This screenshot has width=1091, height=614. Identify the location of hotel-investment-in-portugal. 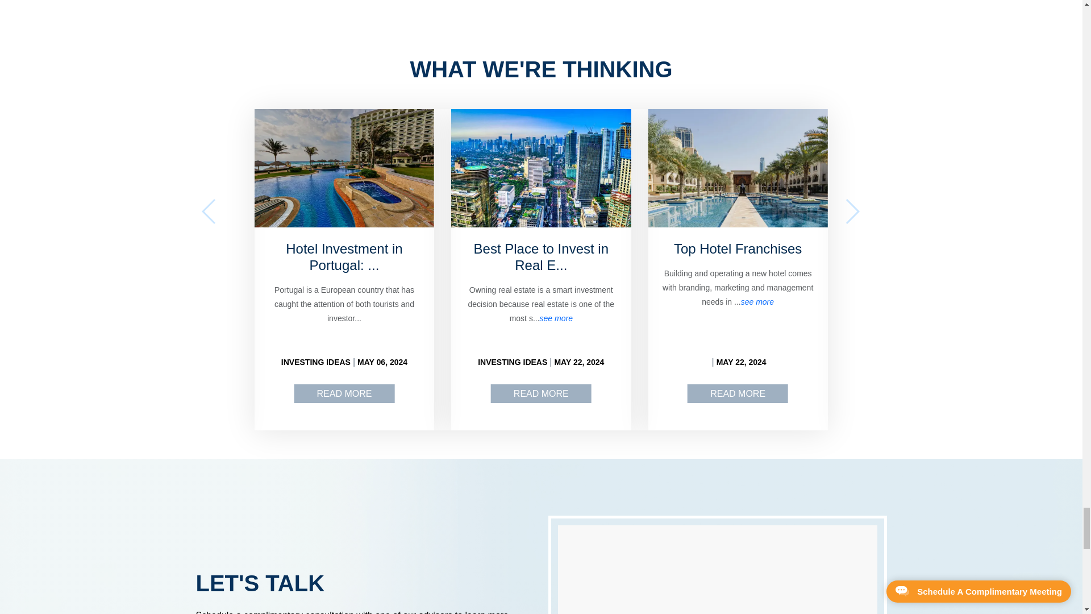
(343, 393).